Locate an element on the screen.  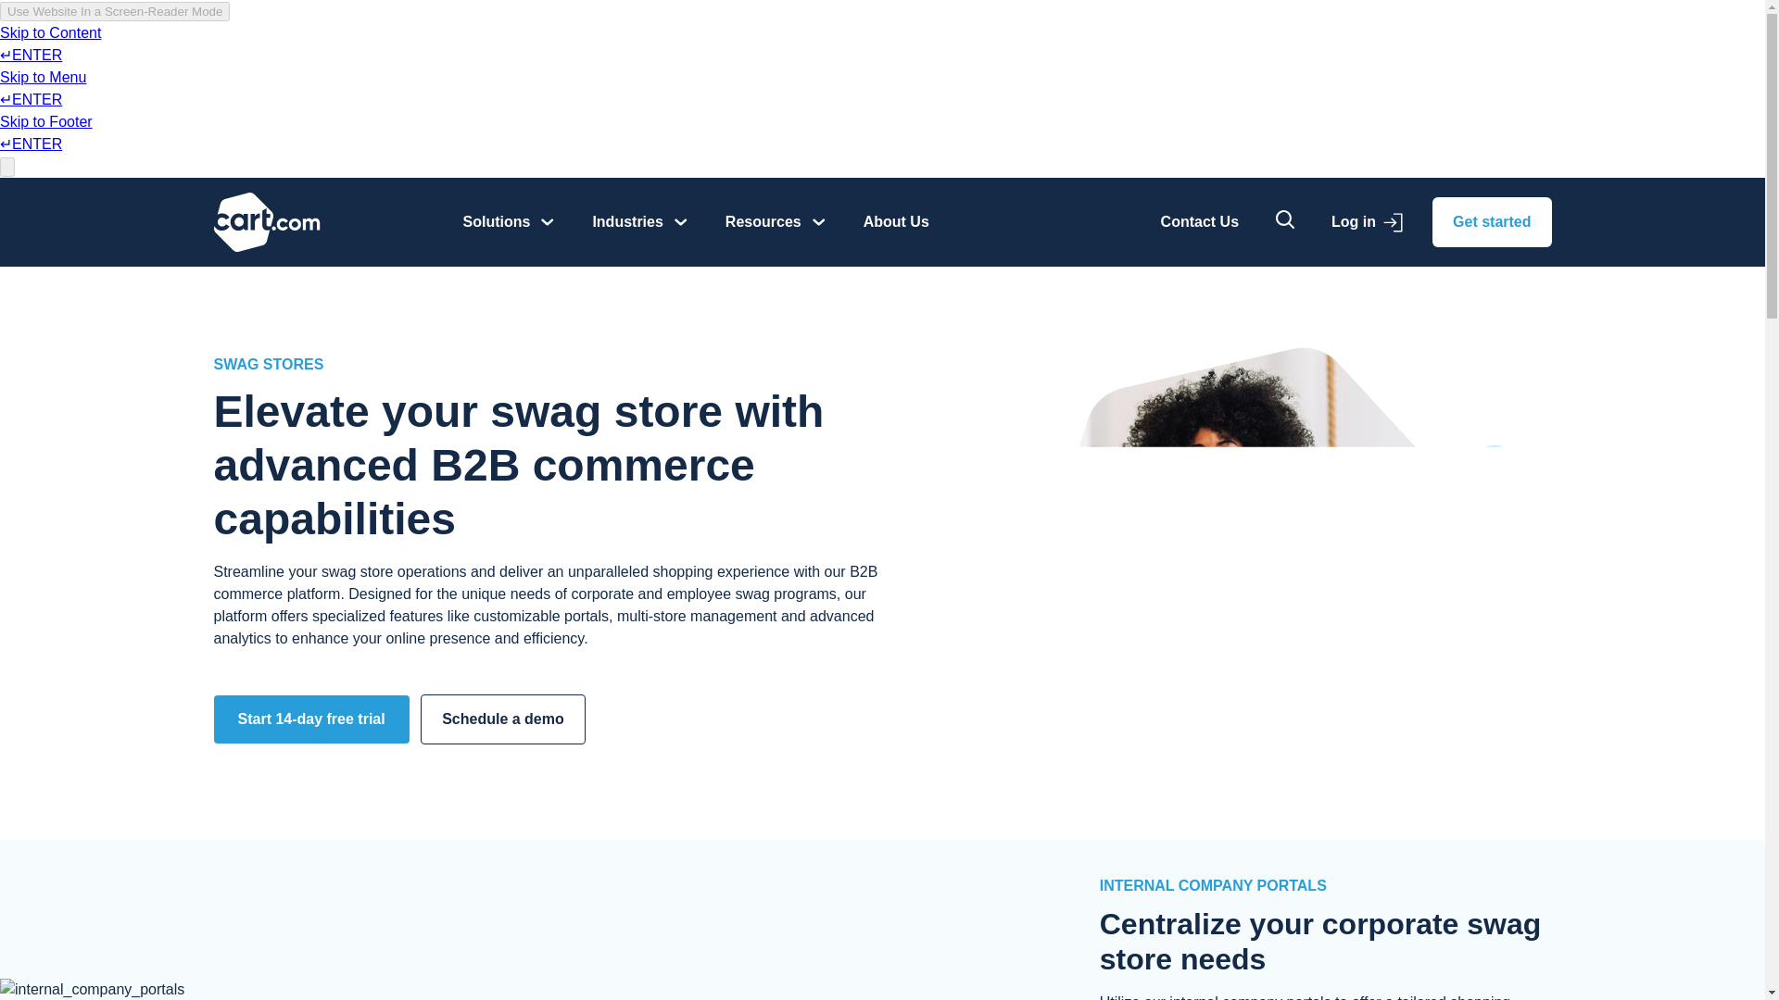
Industries is located at coordinates (639, 222).